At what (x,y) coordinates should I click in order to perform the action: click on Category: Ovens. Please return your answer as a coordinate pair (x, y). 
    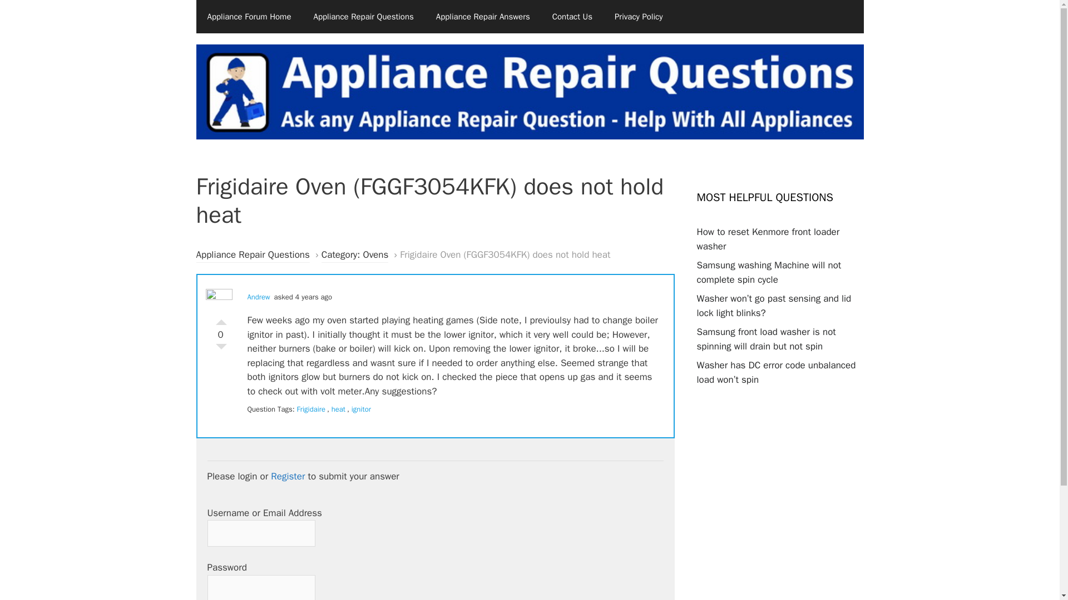
    Looking at the image, I should click on (355, 256).